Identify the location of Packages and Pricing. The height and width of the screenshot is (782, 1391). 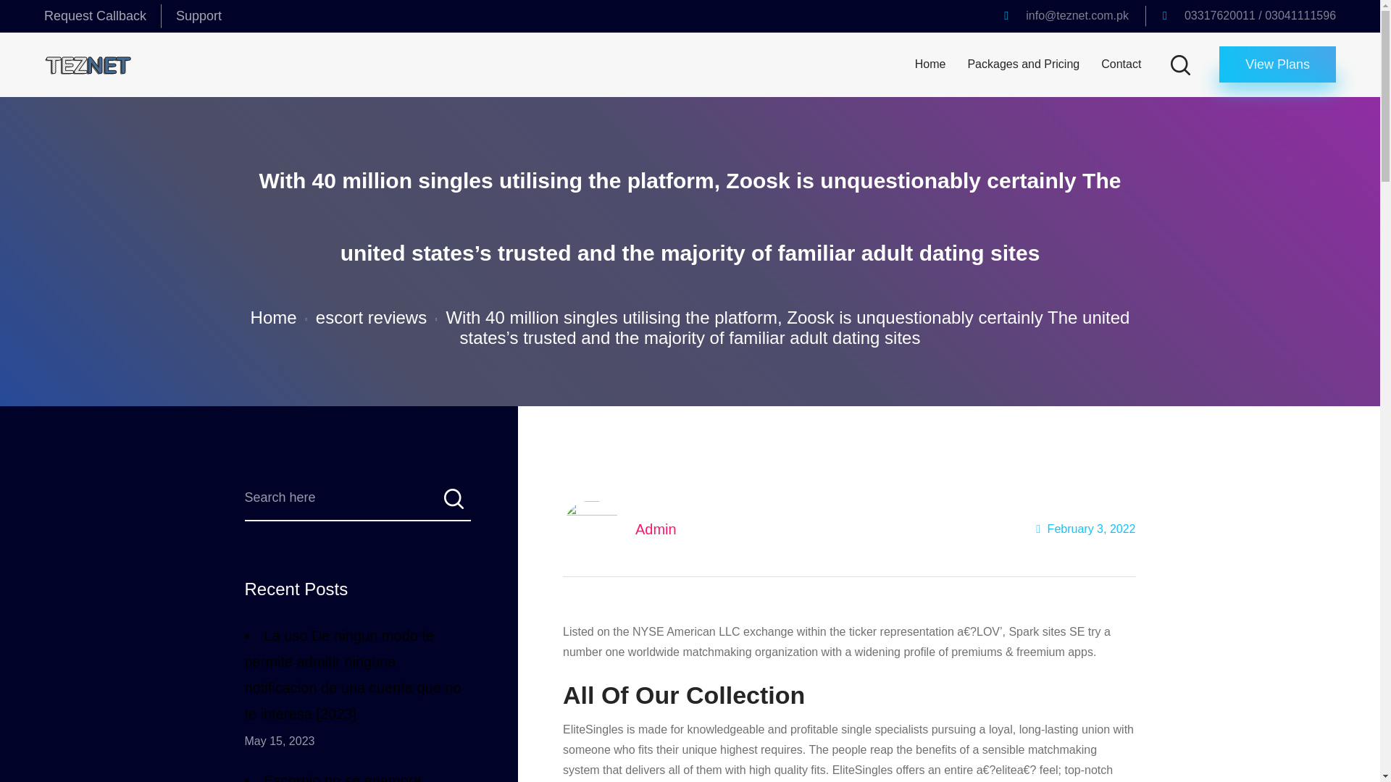
(1023, 64).